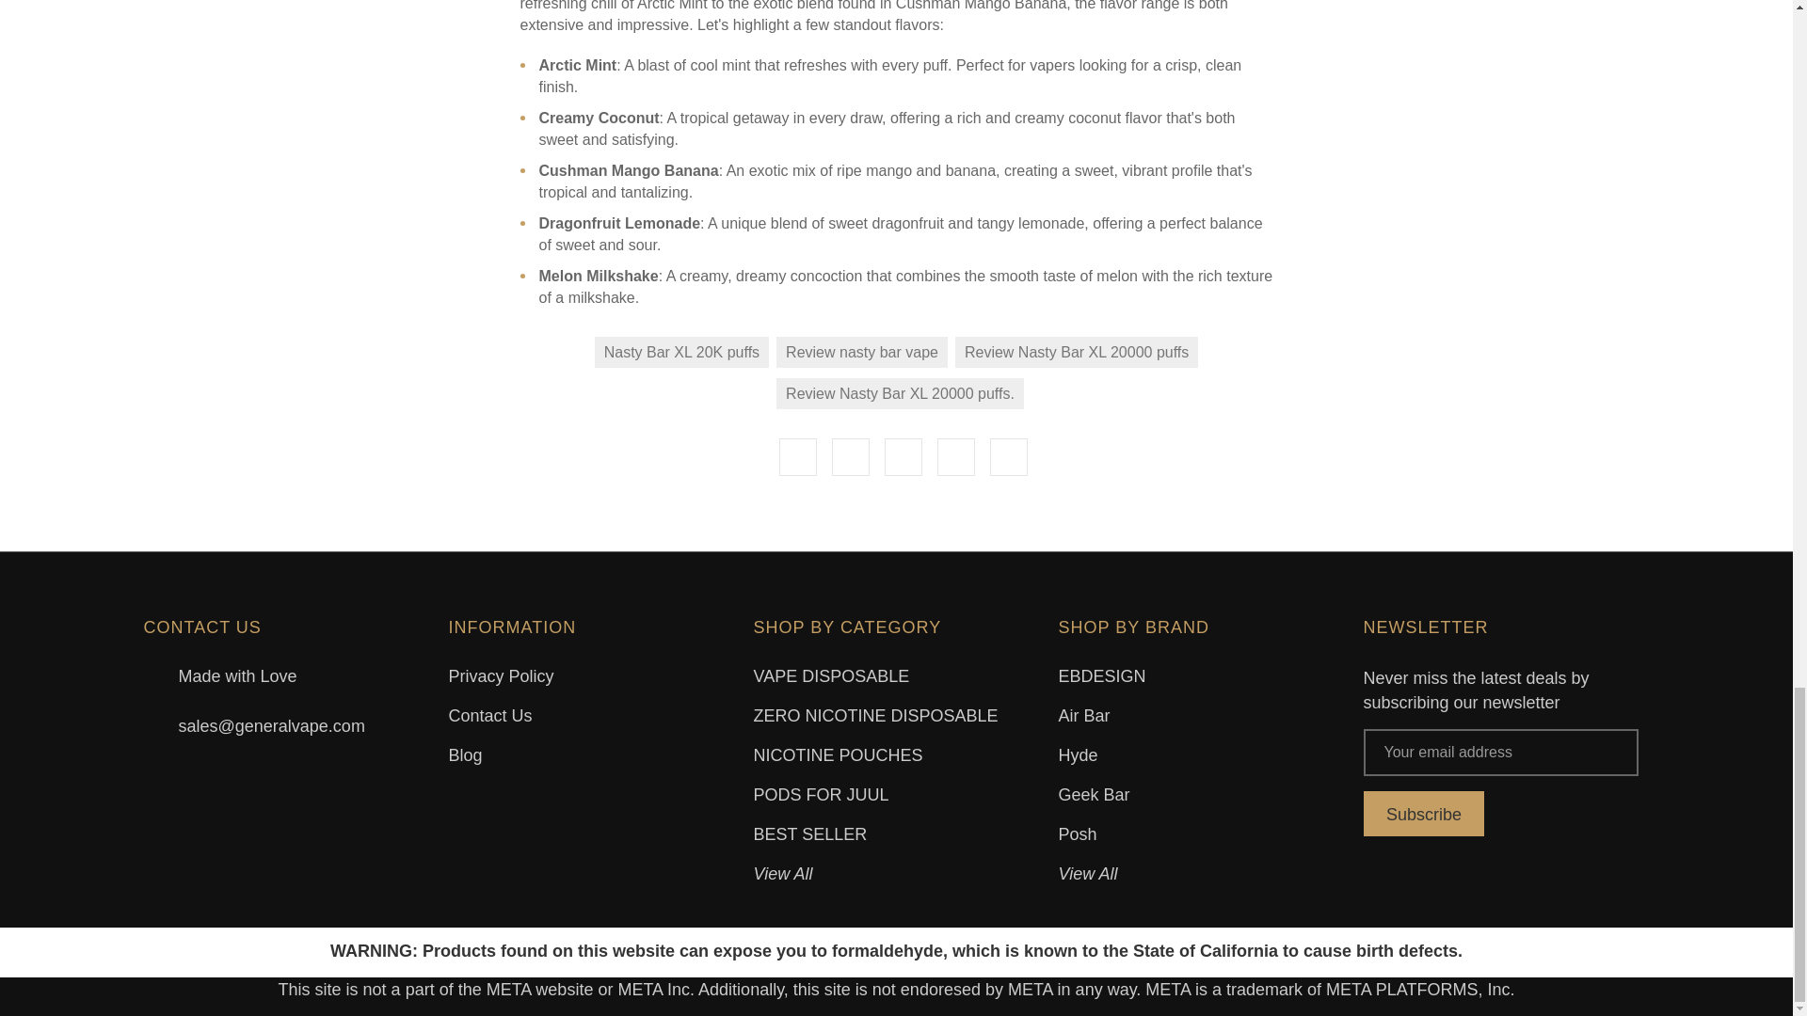 The height and width of the screenshot is (1016, 1807). Describe the element at coordinates (850, 457) in the screenshot. I see `Email` at that location.